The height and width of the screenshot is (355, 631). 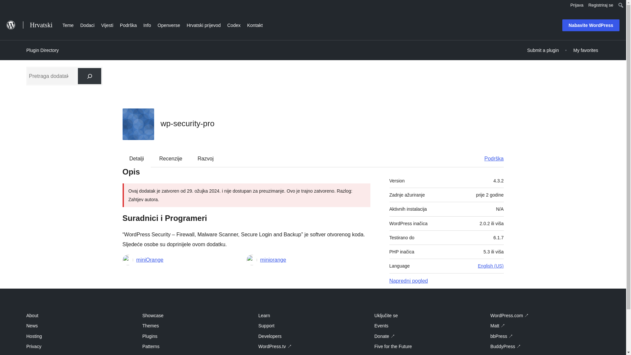 I want to click on My favorites, so click(x=586, y=50).